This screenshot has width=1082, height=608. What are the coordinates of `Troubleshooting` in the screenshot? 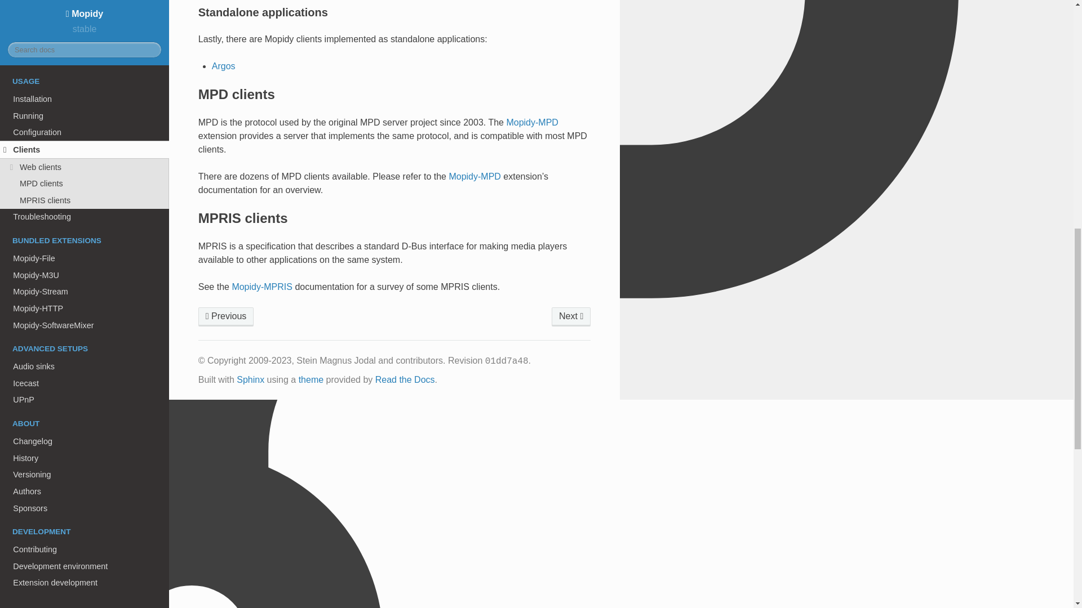 It's located at (571, 316).